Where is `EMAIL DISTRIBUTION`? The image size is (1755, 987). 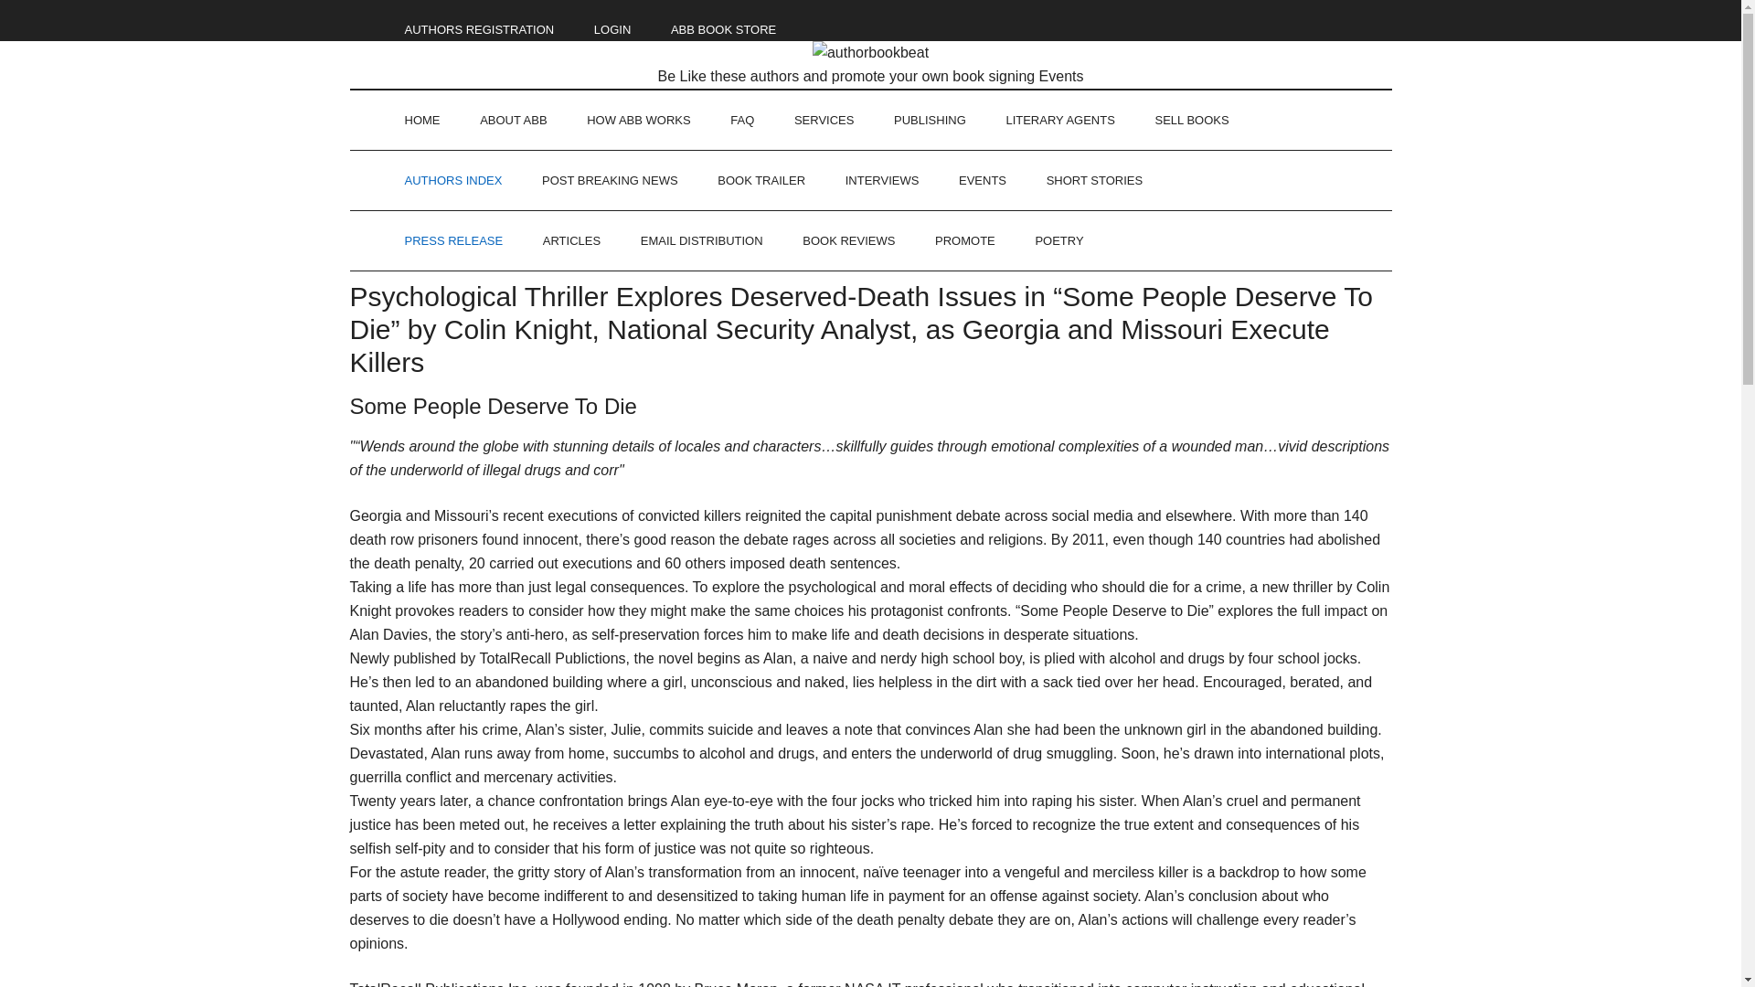
EMAIL DISTRIBUTION is located at coordinates (702, 240).